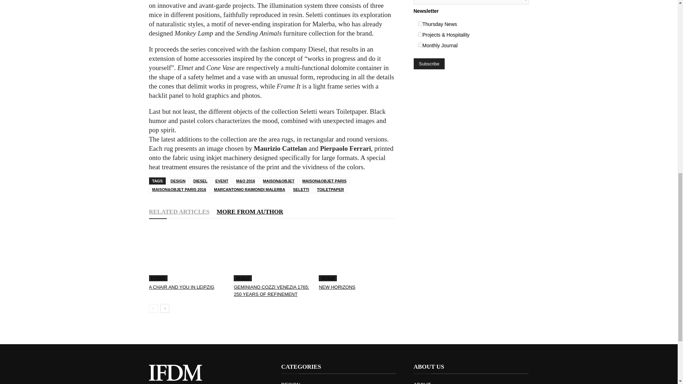  I want to click on 4, so click(420, 45).